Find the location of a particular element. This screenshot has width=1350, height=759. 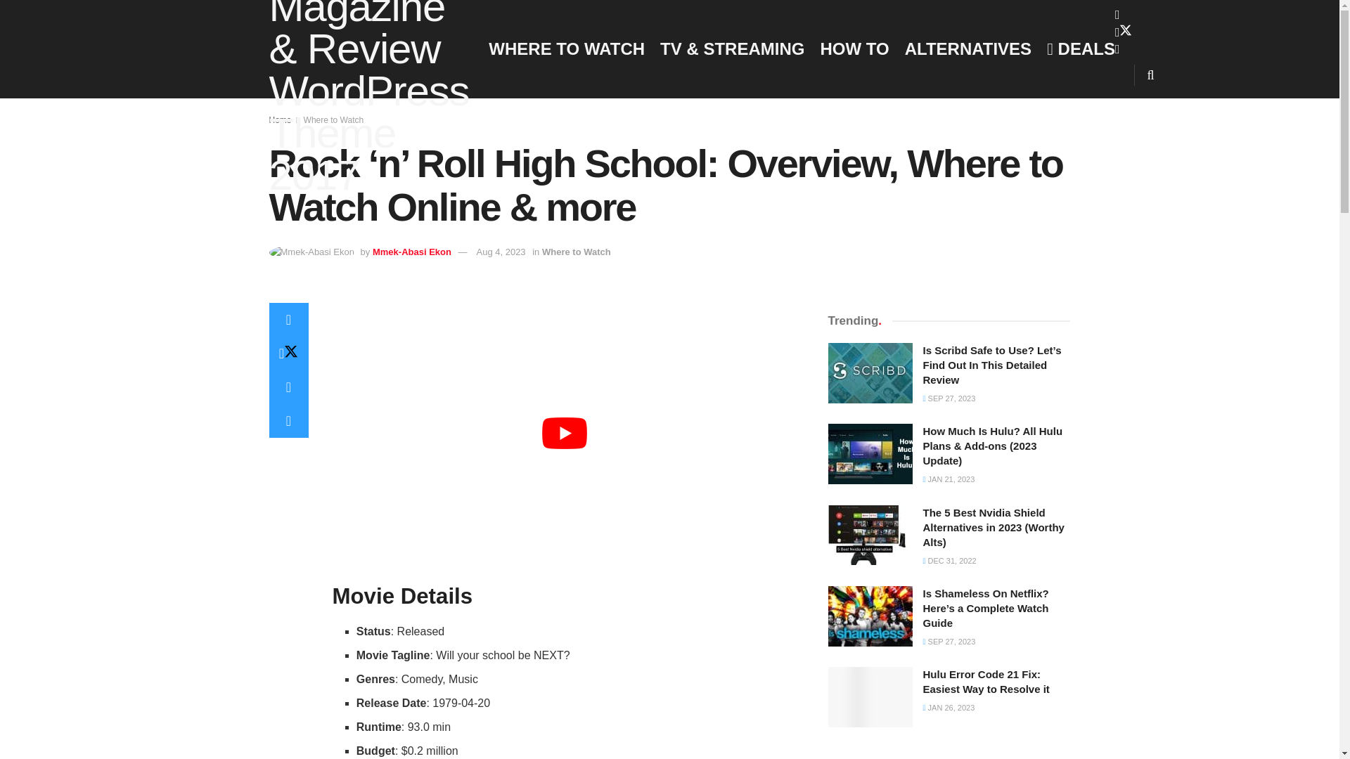

Where to Watch is located at coordinates (577, 252).